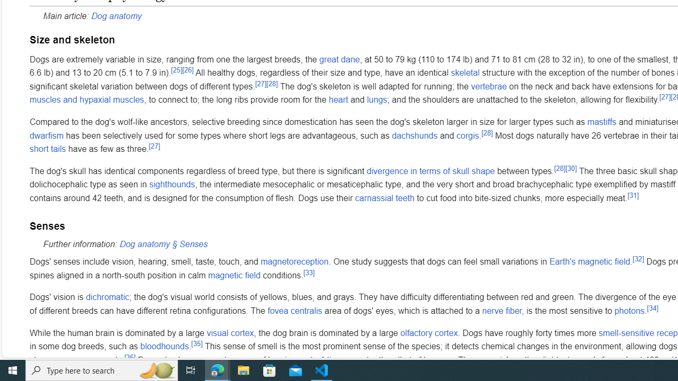 The image size is (678, 381). I want to click on fovea centralis, so click(295, 311).